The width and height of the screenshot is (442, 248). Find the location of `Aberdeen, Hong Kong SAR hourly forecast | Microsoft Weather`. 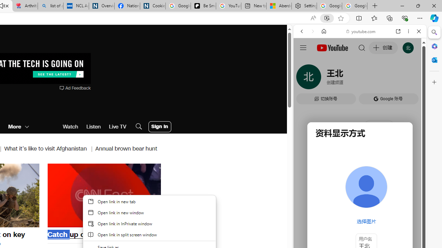

Aberdeen, Hong Kong SAR hourly forecast | Microsoft Weather is located at coordinates (279, 6).